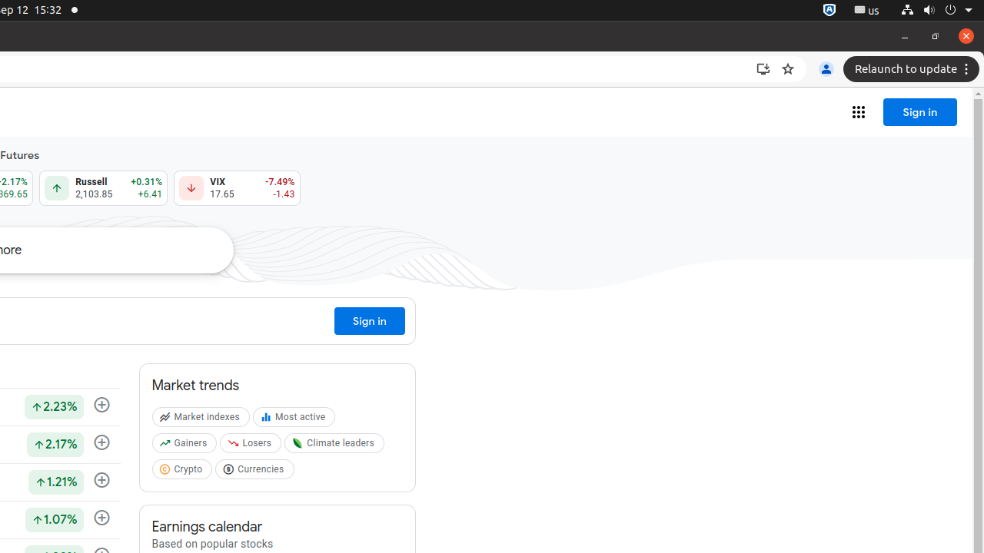  Describe the element at coordinates (371, 321) in the screenshot. I see `Sign in` at that location.